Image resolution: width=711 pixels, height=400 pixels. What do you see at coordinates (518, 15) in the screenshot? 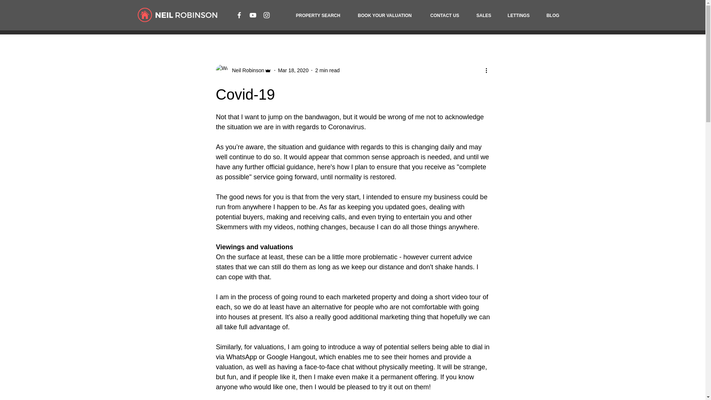
I see `LETTINGS` at bounding box center [518, 15].